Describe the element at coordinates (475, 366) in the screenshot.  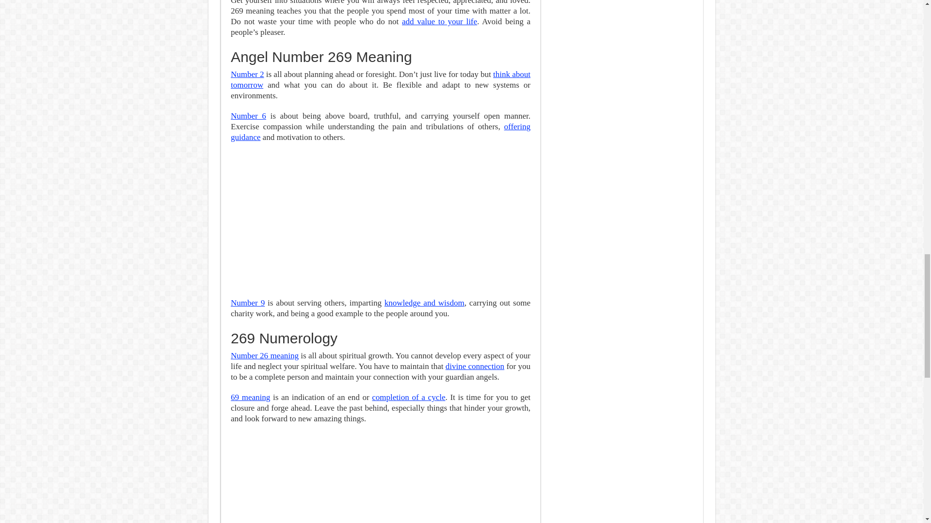
I see `divine connection` at that location.